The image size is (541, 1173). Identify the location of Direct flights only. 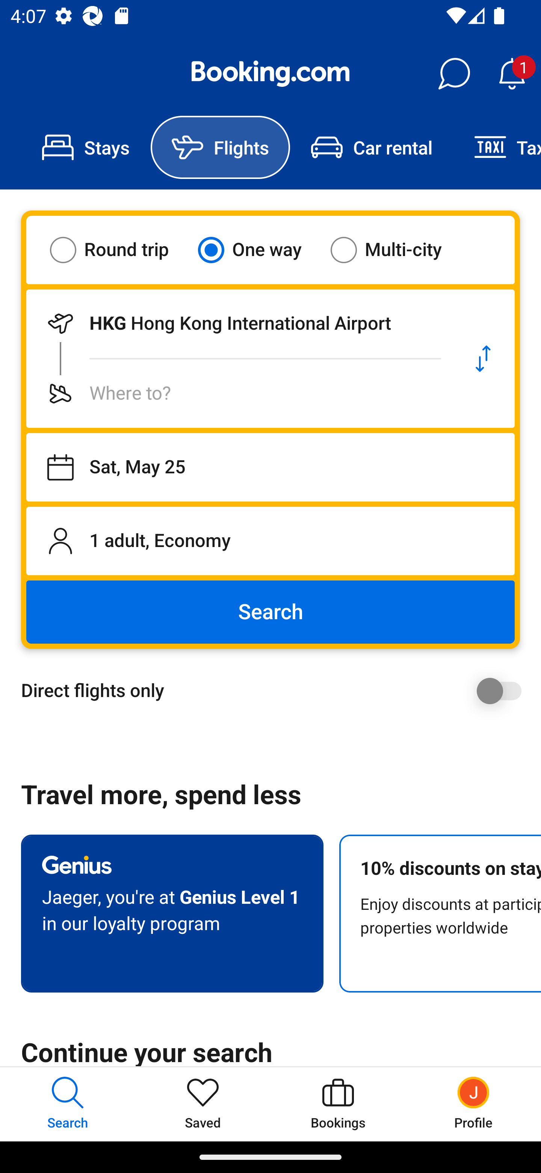
(276, 691).